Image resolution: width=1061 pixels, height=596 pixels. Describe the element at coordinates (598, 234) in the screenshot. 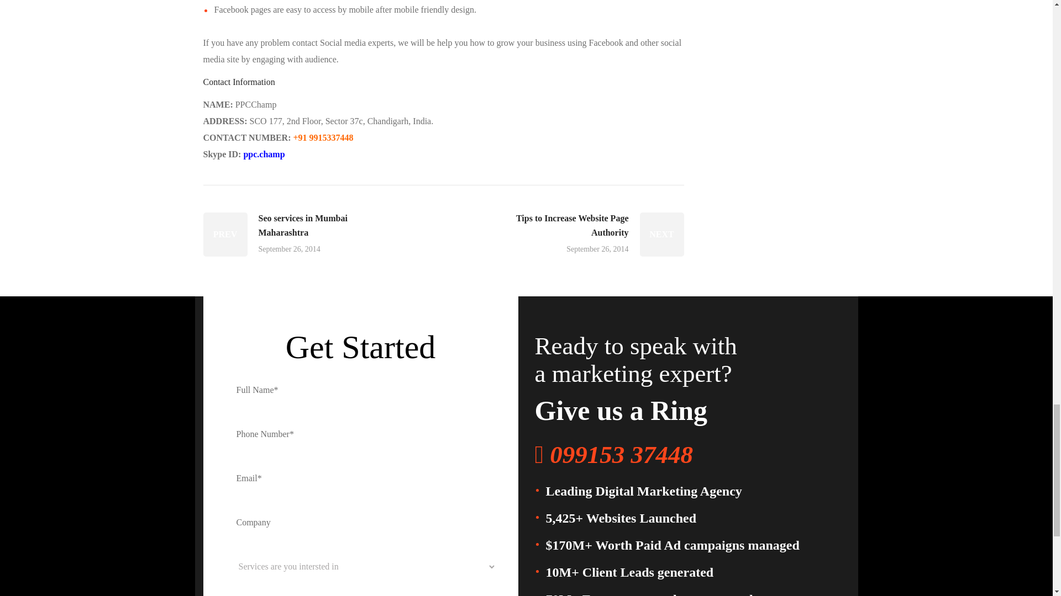

I see `Tips to Increase Website Page Authority` at that location.